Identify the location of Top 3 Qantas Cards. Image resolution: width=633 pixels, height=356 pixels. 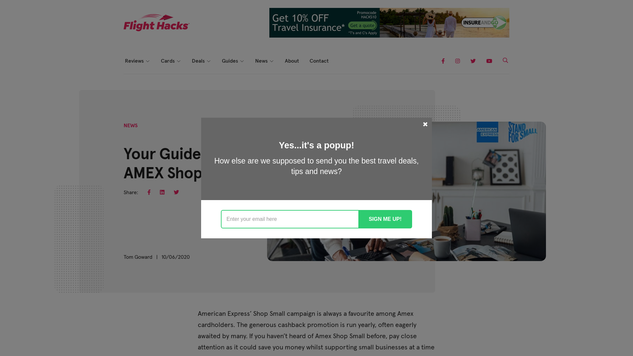
(193, 82).